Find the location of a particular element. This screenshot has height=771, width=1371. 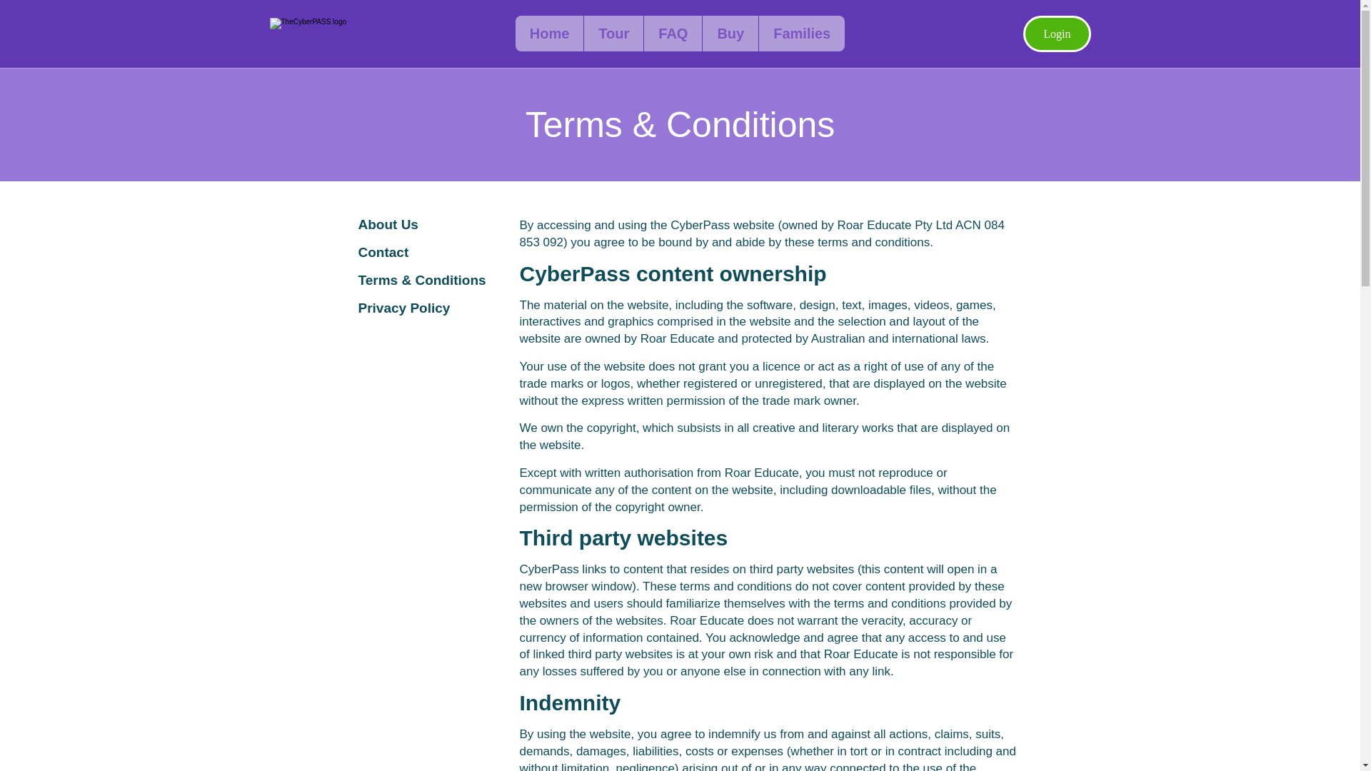

Tour is located at coordinates (614, 33).